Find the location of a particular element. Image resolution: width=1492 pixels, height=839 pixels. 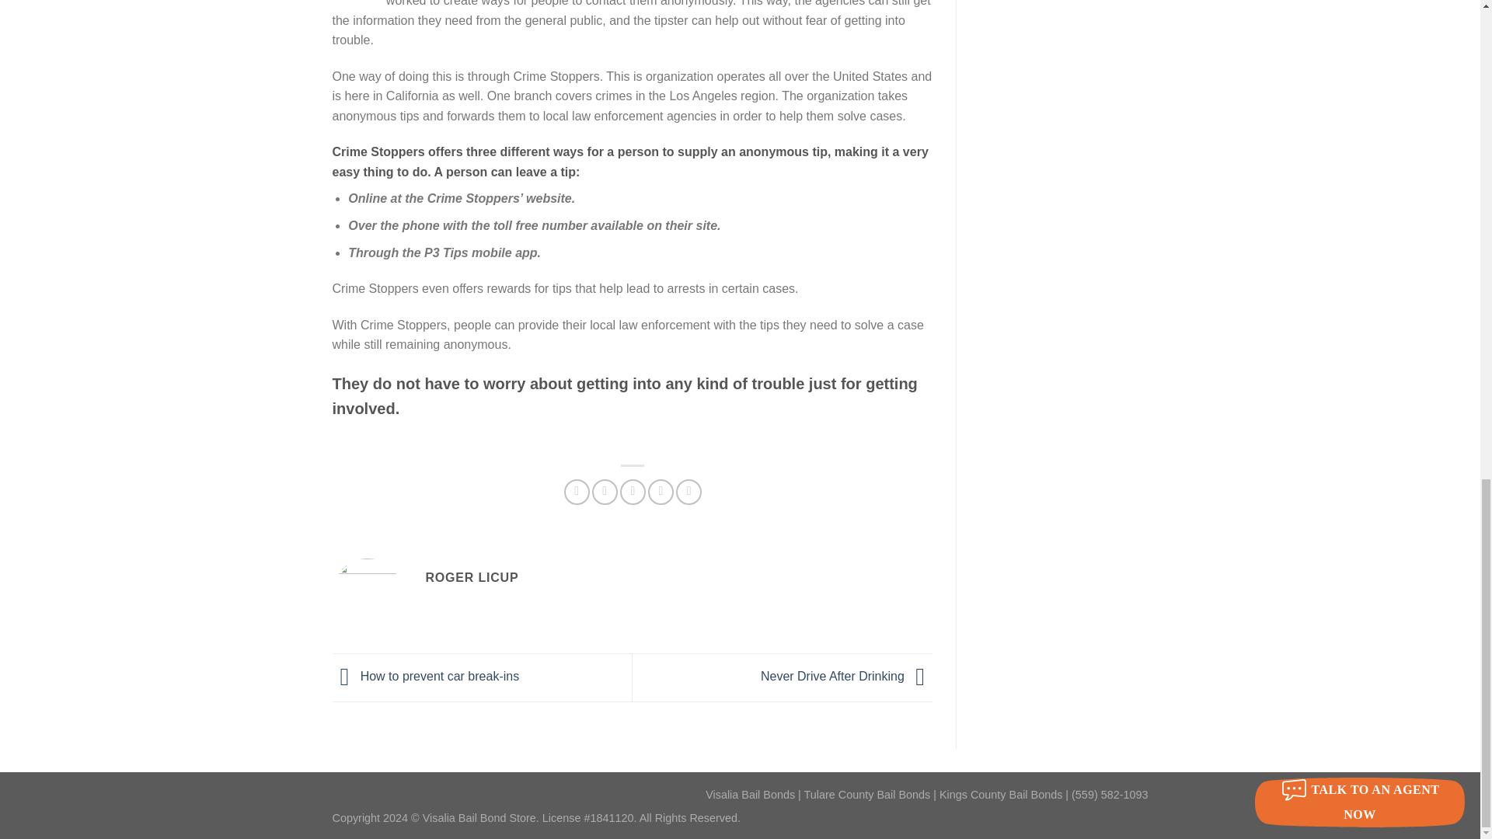

Email to a Friend is located at coordinates (633, 492).